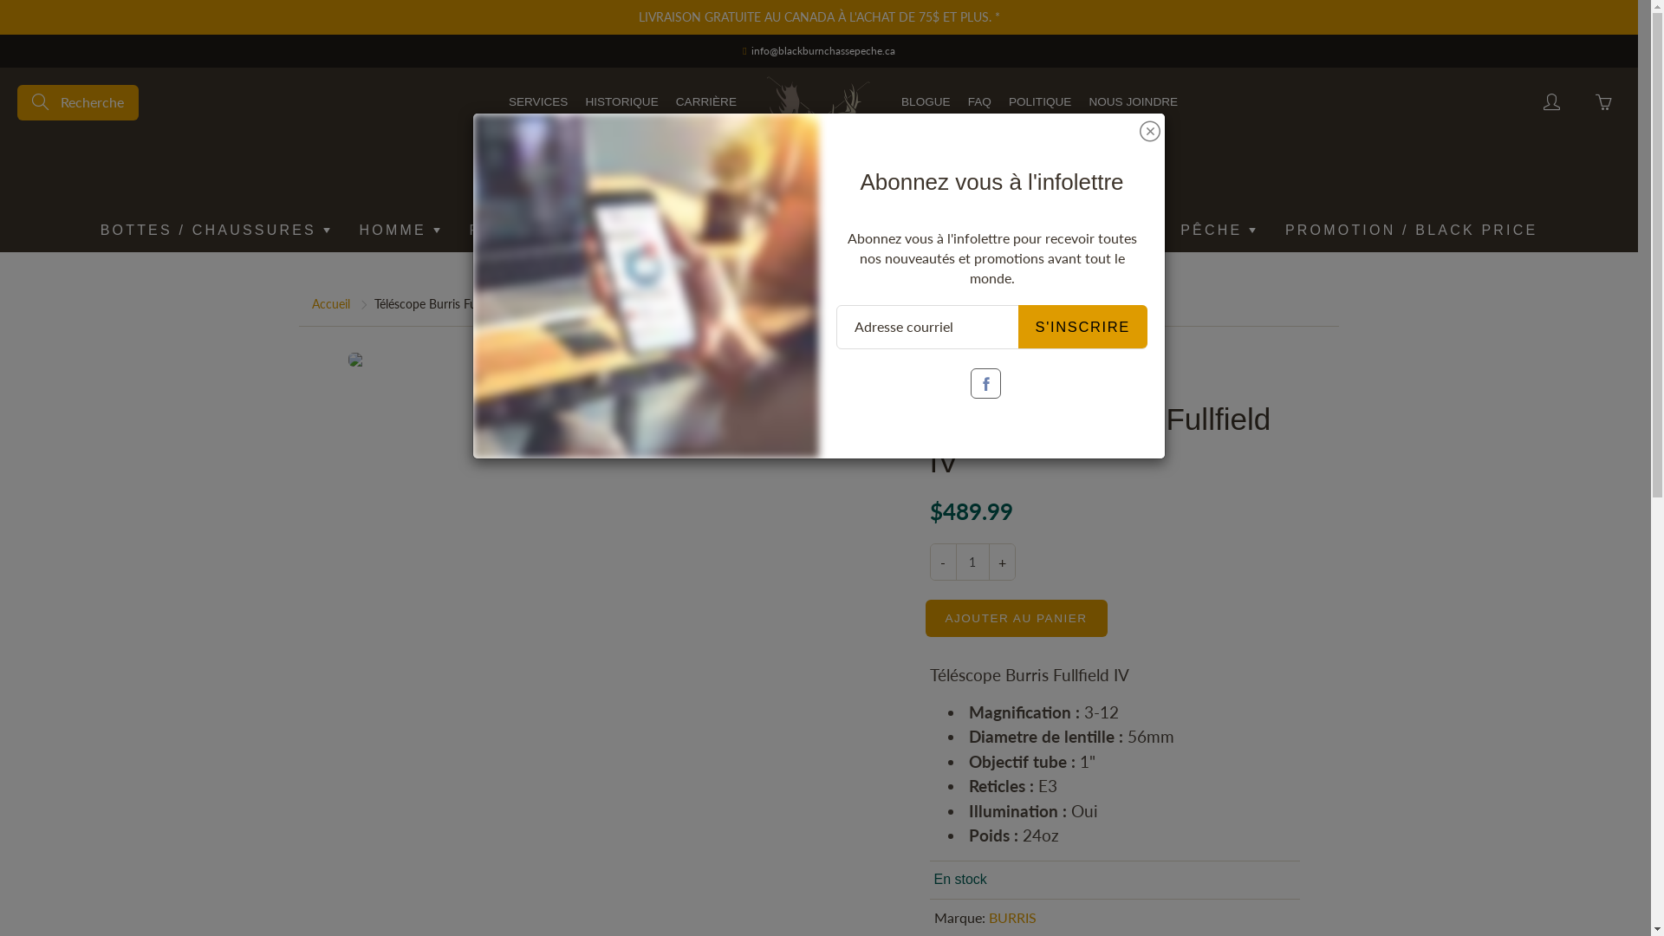  I want to click on -, so click(943, 562).